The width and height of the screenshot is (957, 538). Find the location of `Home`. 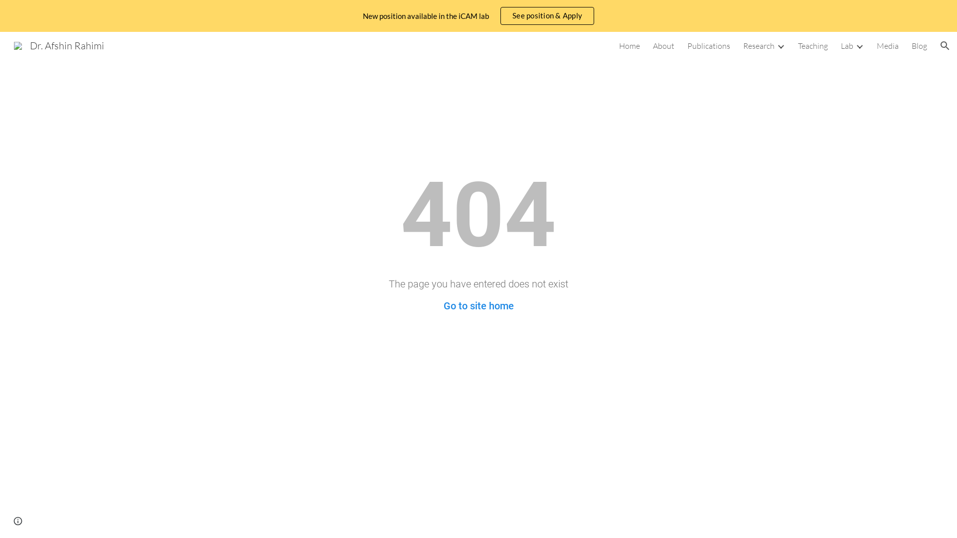

Home is located at coordinates (630, 46).